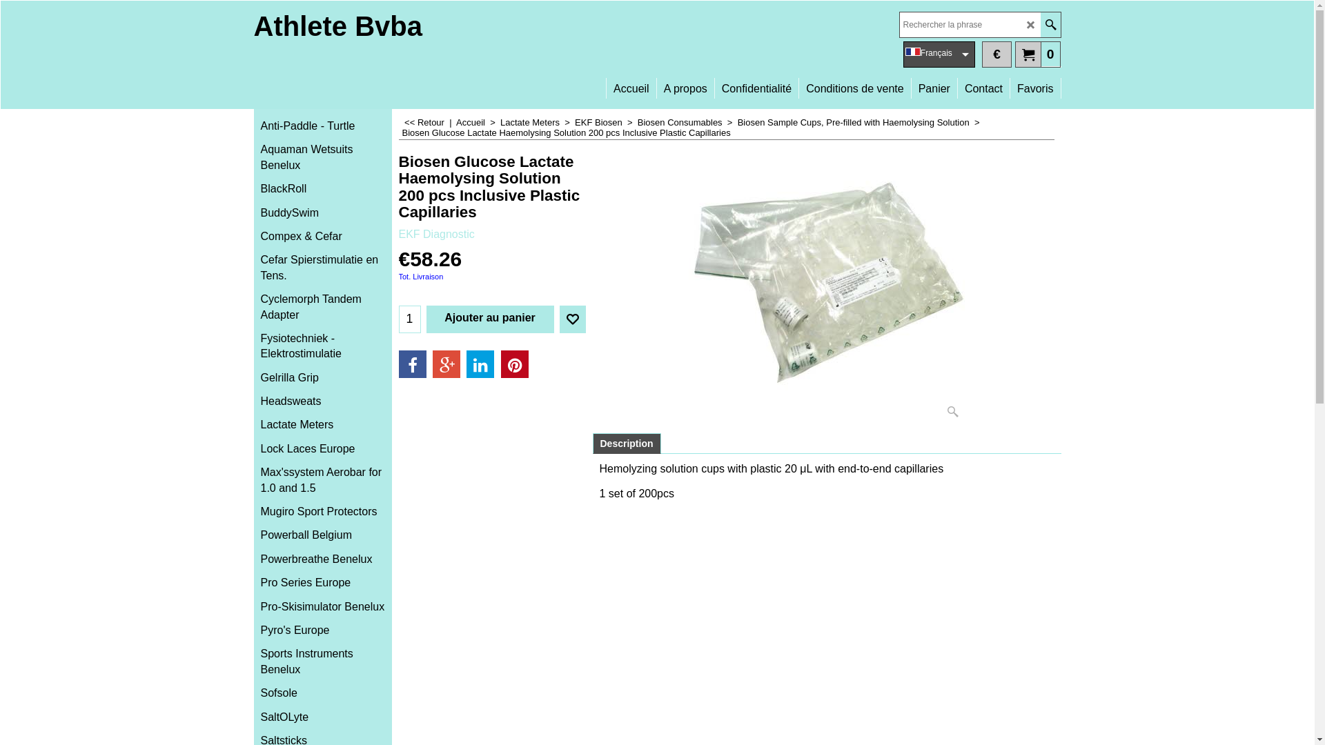  I want to click on 0, so click(1038, 54).